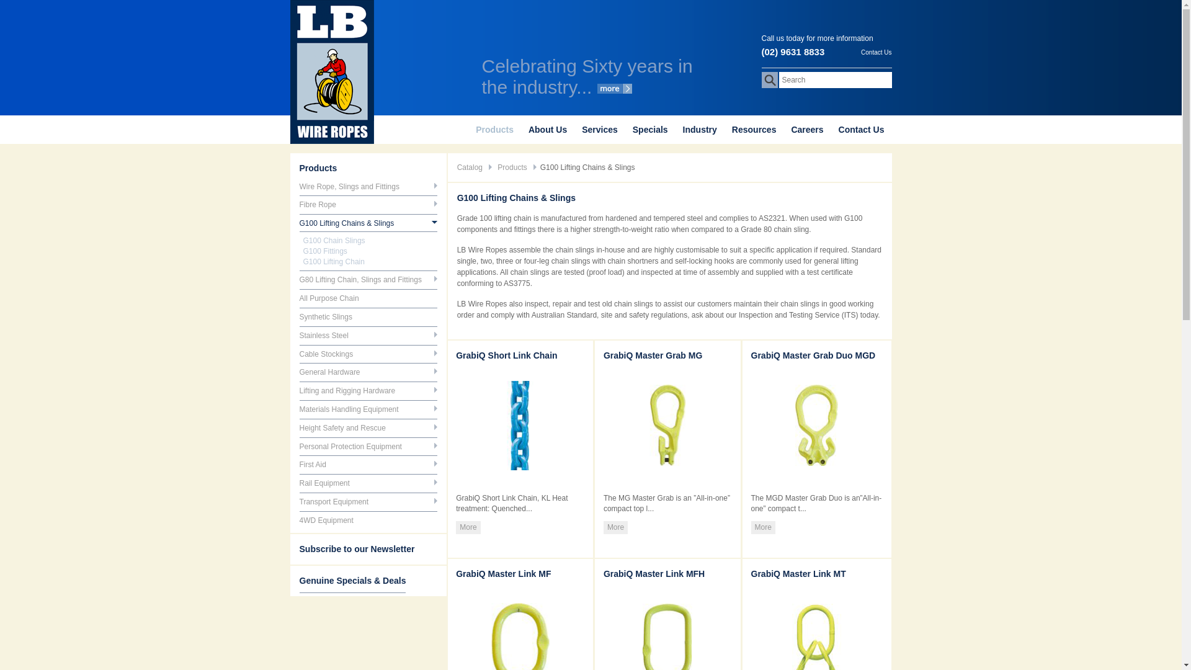 This screenshot has width=1191, height=670. I want to click on Contact Us, so click(876, 51).